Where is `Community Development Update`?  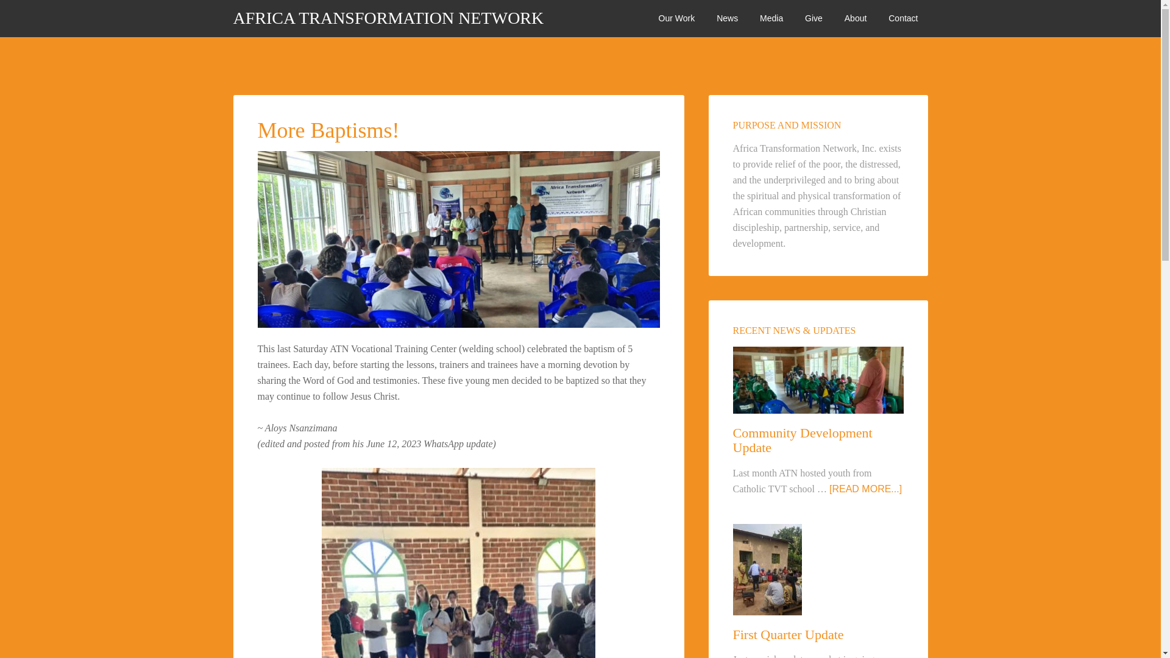
Community Development Update is located at coordinates (802, 440).